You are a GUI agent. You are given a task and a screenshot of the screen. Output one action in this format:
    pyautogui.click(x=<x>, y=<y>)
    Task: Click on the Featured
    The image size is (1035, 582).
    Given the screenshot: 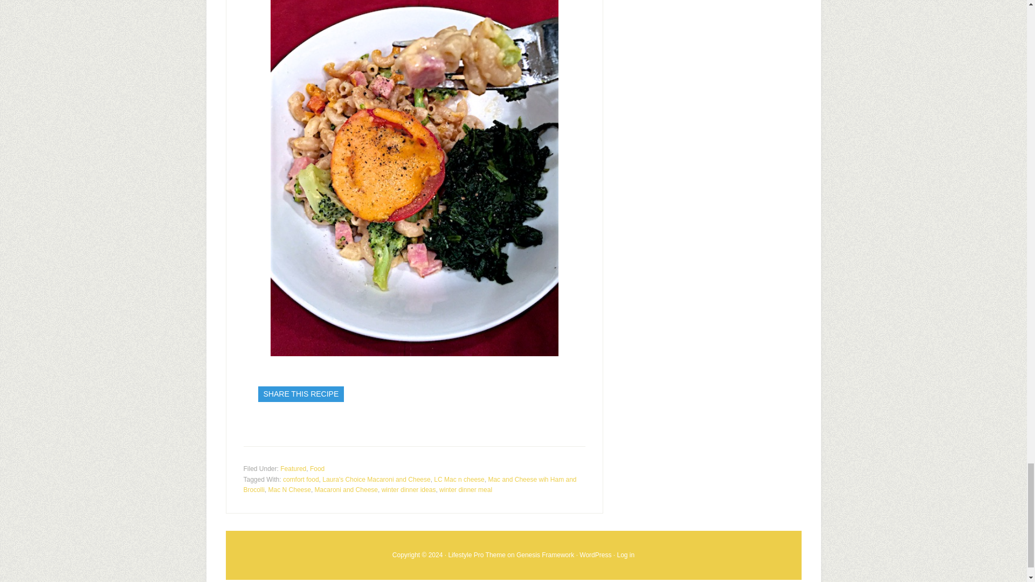 What is the action you would take?
    pyautogui.click(x=293, y=468)
    